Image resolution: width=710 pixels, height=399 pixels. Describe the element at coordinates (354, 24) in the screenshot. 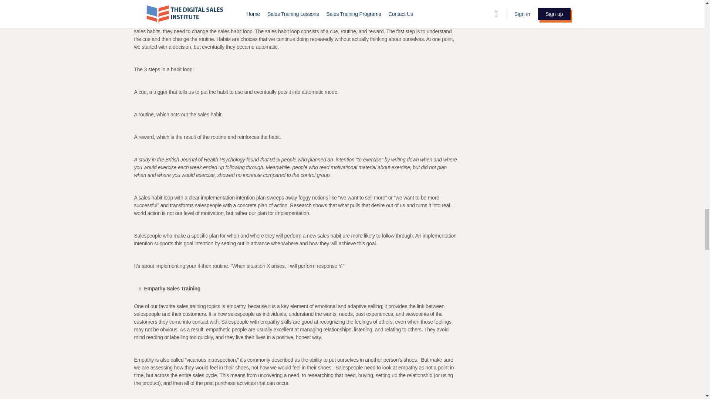

I see `digital sales` at that location.